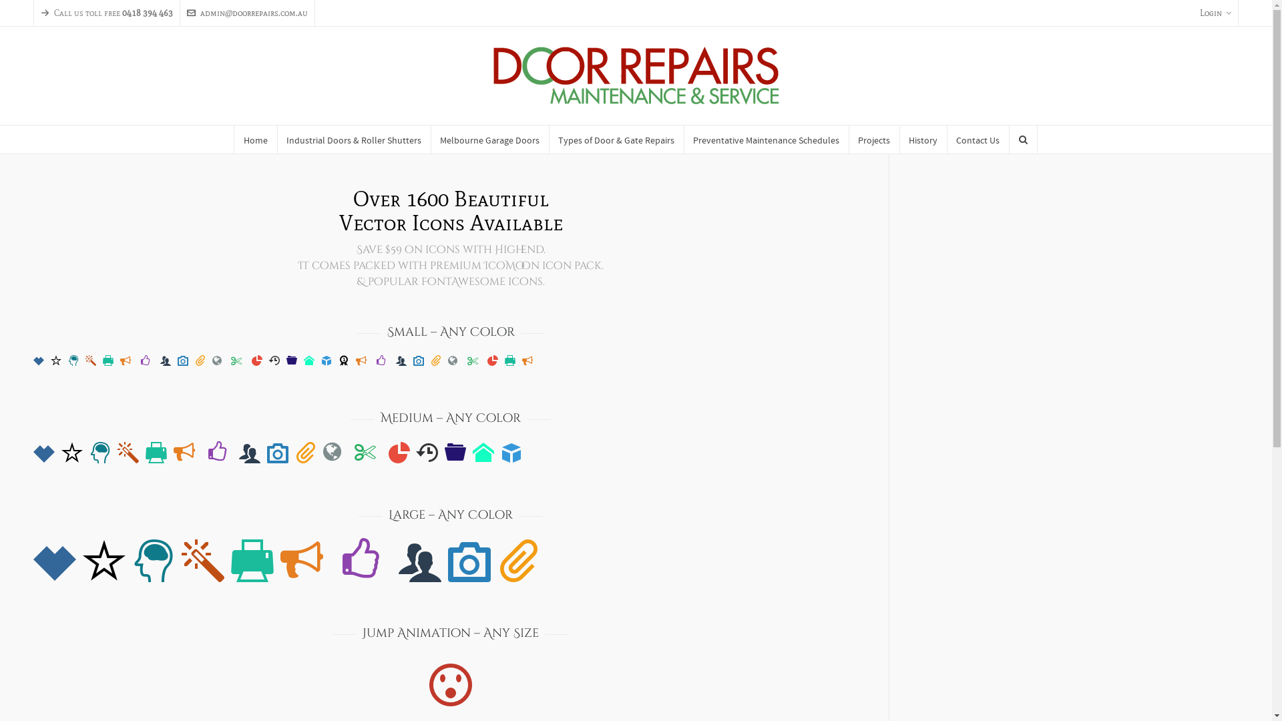 The width and height of the screenshot is (1282, 721). What do you see at coordinates (256, 140) in the screenshot?
I see `Home` at bounding box center [256, 140].